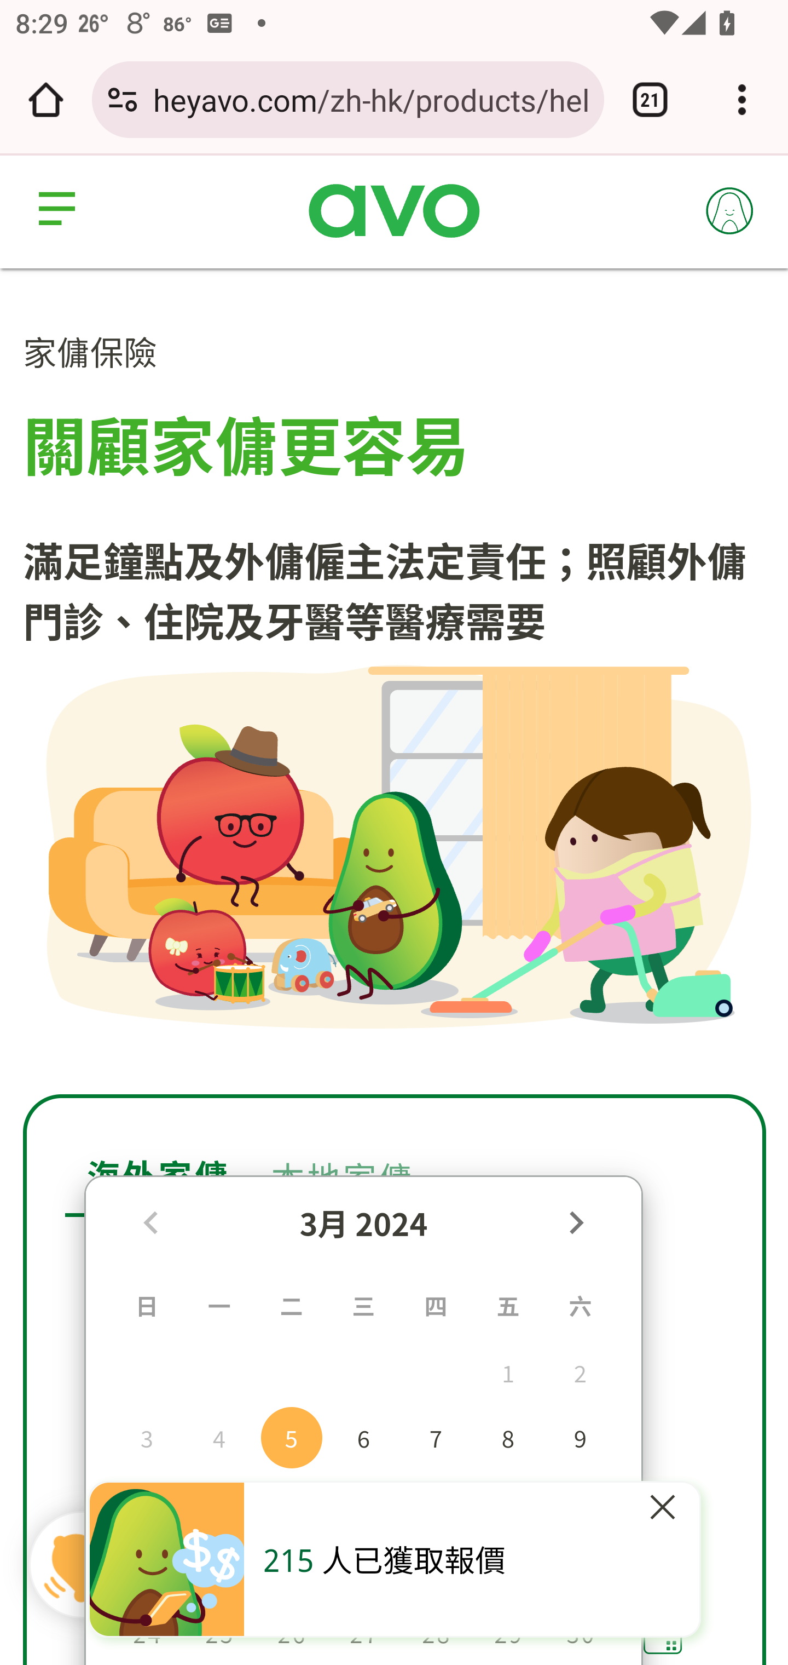 The height and width of the screenshot is (1665, 788). Describe the element at coordinates (731, 210) in the screenshot. I see `Avo Profile` at that location.